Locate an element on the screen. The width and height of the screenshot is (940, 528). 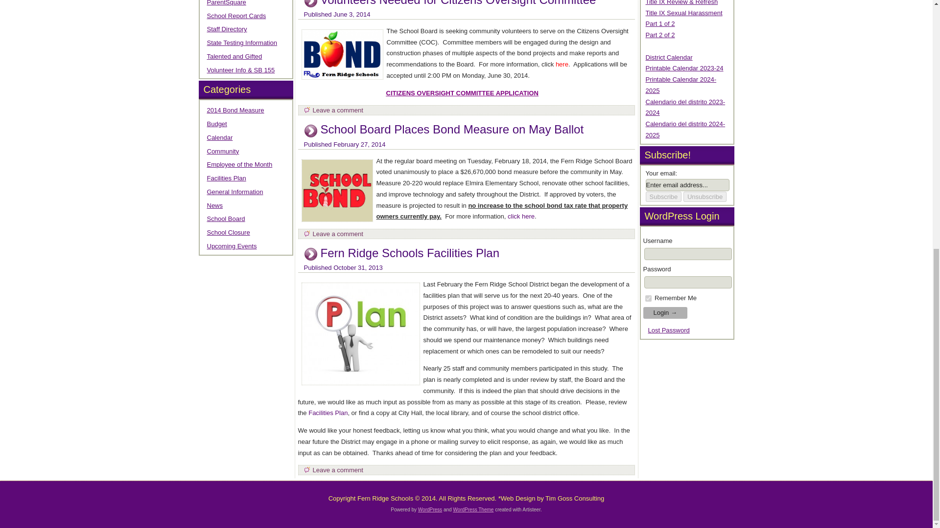
Subscribe is located at coordinates (663, 197).